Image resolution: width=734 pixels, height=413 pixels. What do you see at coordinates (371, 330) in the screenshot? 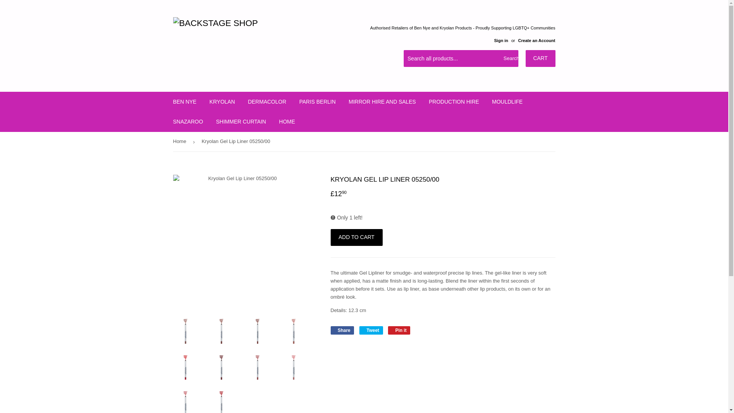
I see `Tweet on Twitter` at bounding box center [371, 330].